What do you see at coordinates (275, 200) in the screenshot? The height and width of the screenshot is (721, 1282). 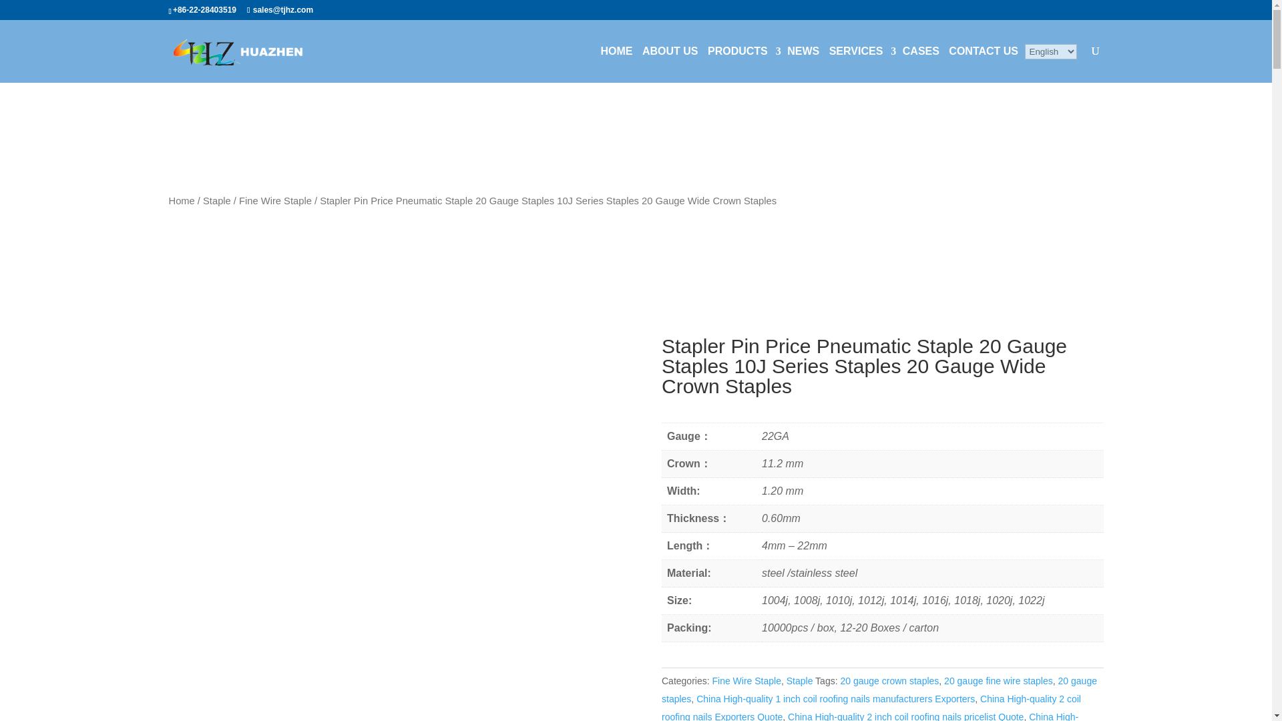 I see `Fine Wire Staple` at bounding box center [275, 200].